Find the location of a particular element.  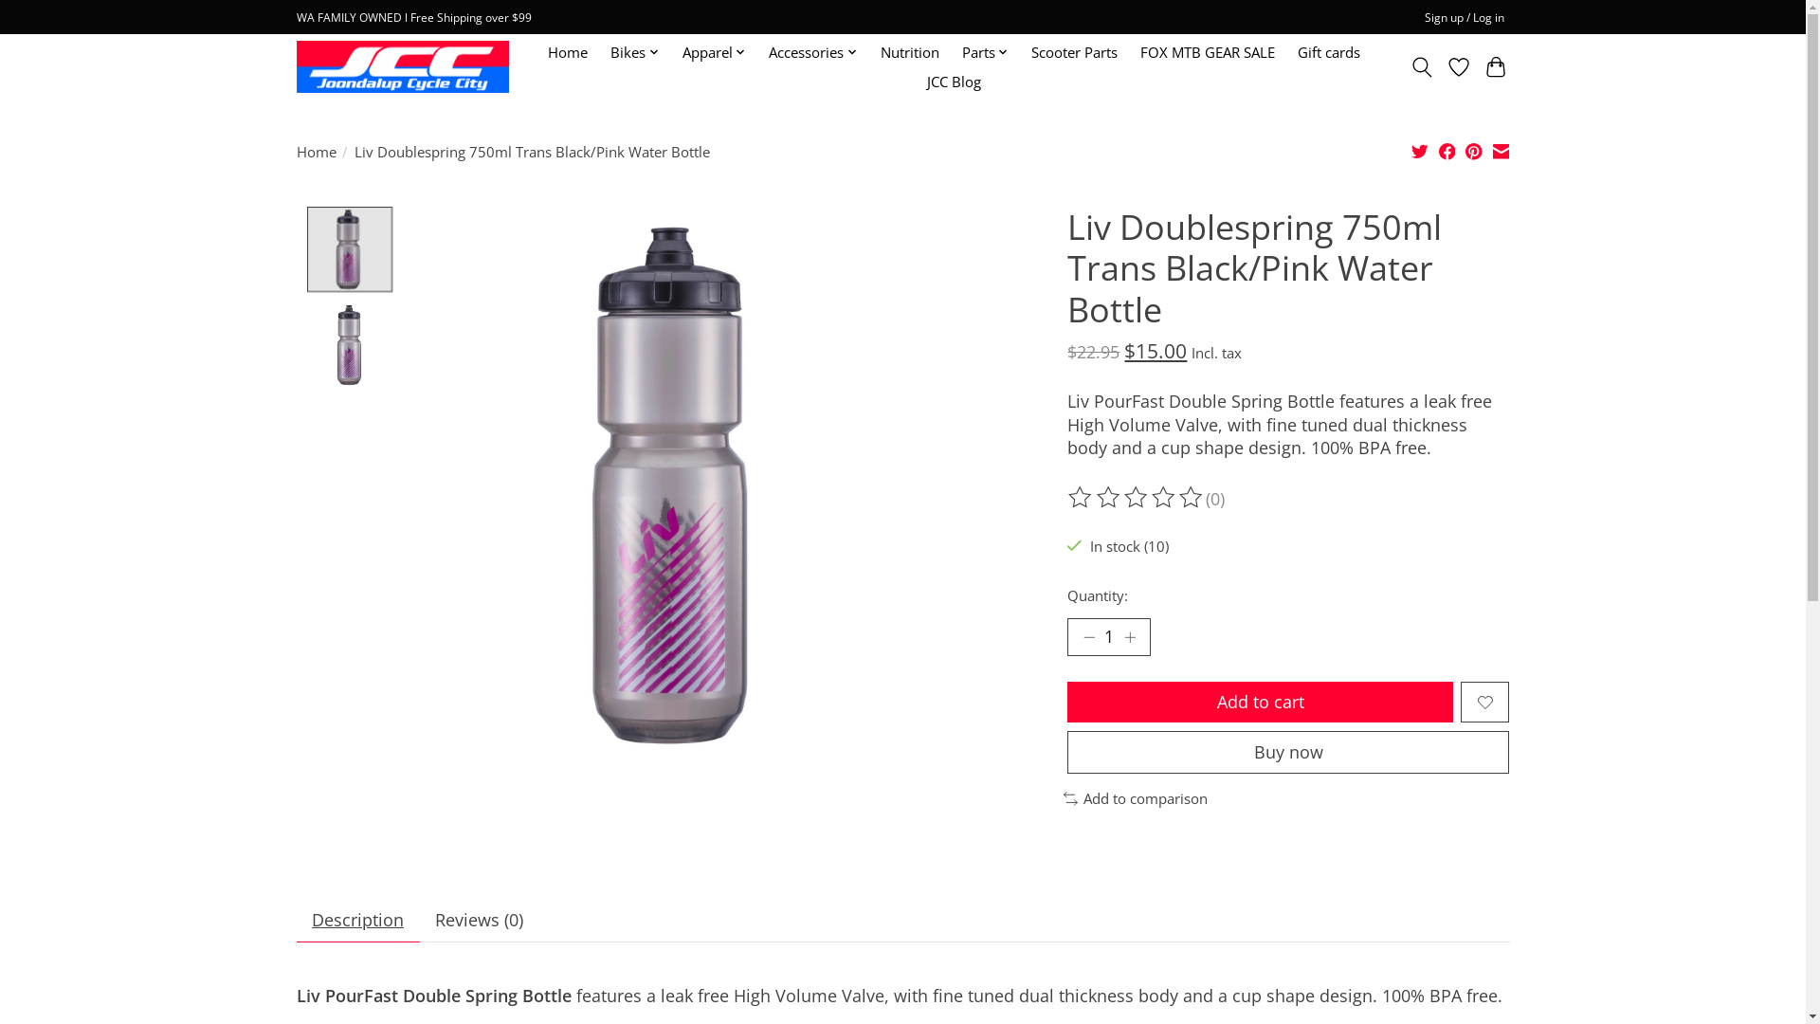

Joondalup Cycle City WA Owned is located at coordinates (402, 66).